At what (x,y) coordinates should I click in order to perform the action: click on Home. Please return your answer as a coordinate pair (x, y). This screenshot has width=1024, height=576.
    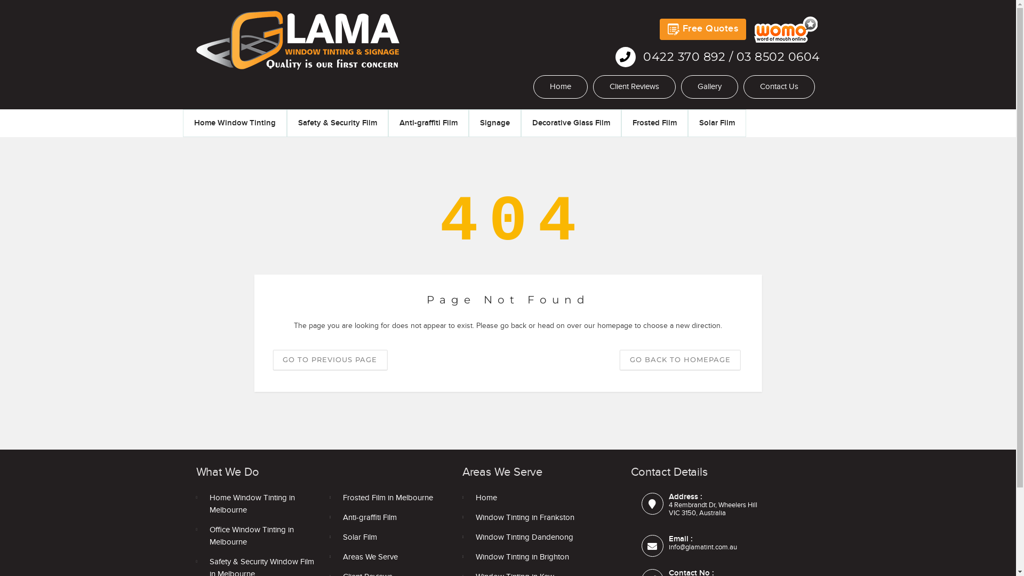
    Looking at the image, I should click on (561, 87).